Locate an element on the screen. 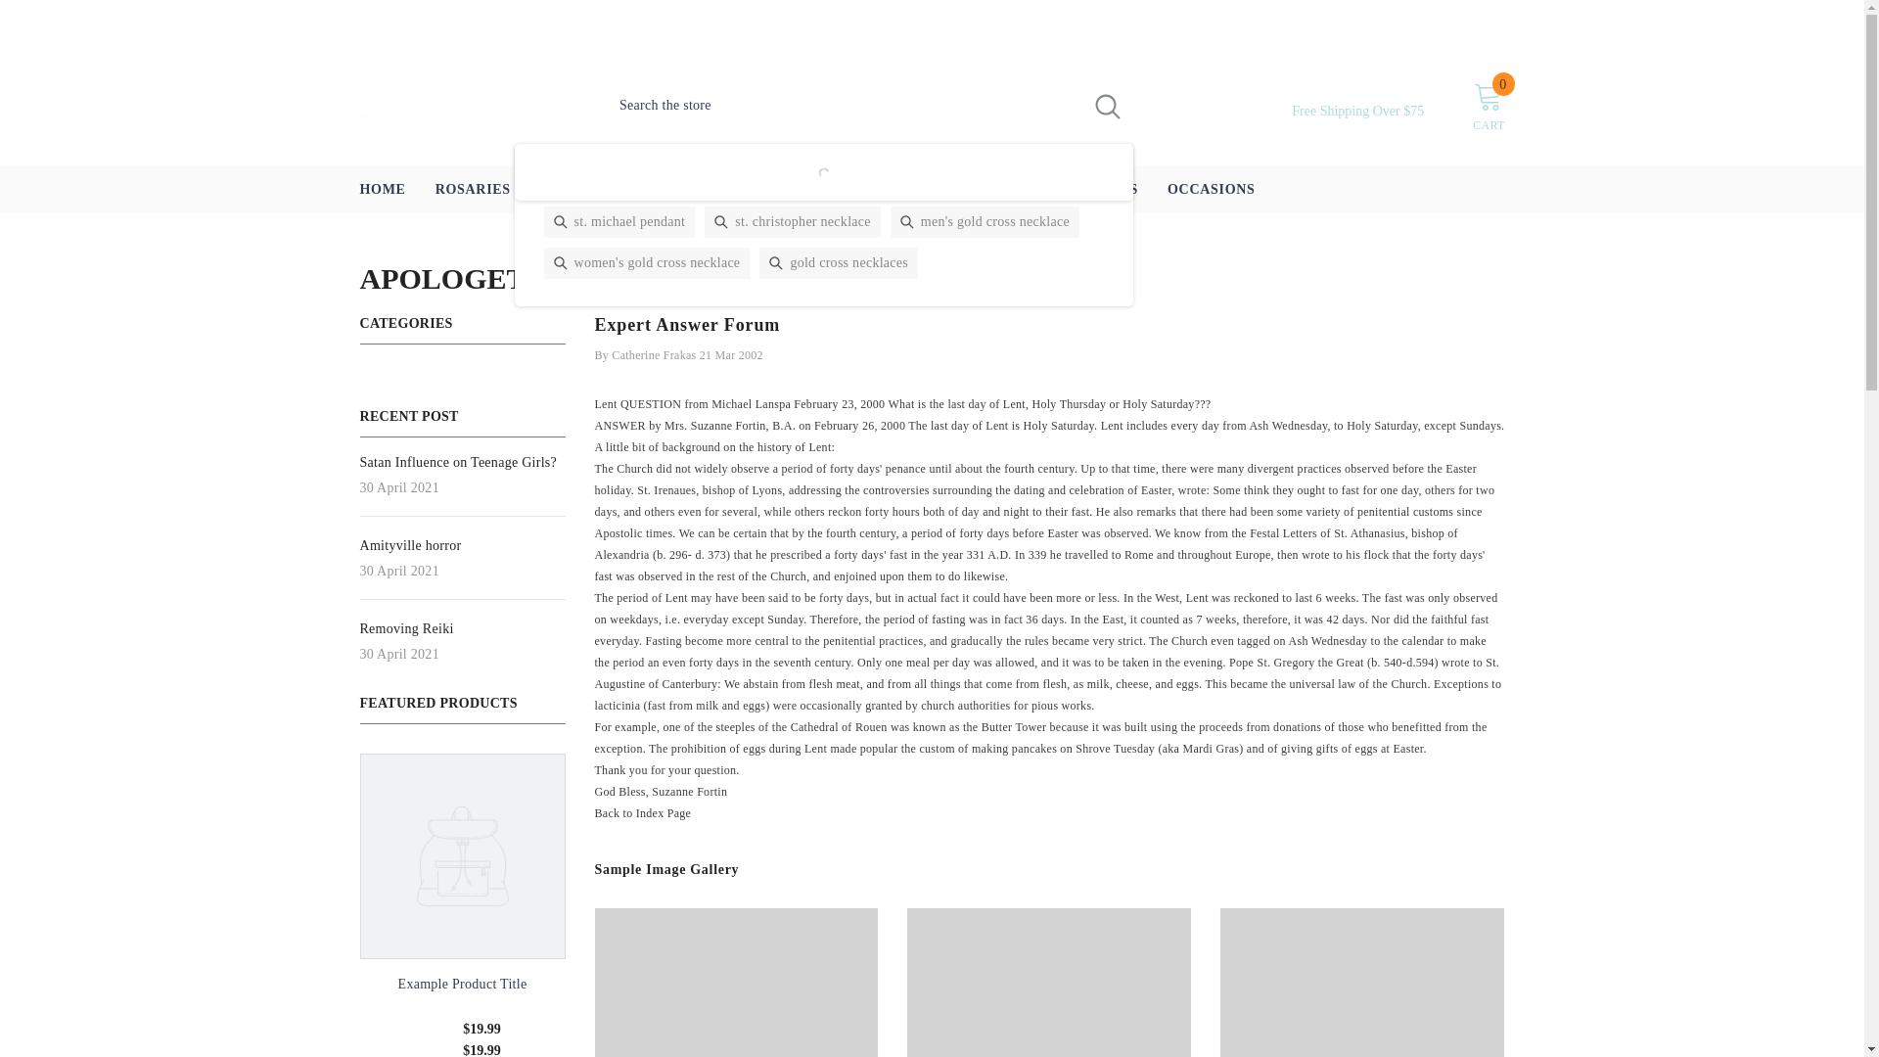  OCCASIONS is located at coordinates (1212, 190).